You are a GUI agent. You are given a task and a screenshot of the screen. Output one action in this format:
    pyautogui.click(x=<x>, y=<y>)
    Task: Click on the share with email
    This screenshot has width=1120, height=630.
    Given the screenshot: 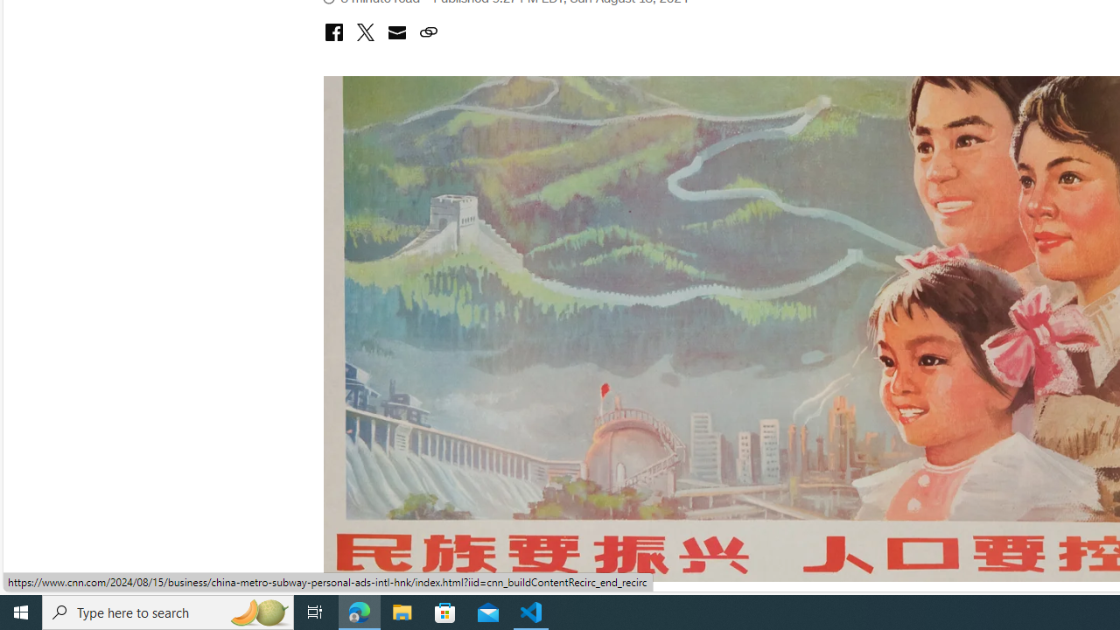 What is the action you would take?
    pyautogui.click(x=396, y=35)
    